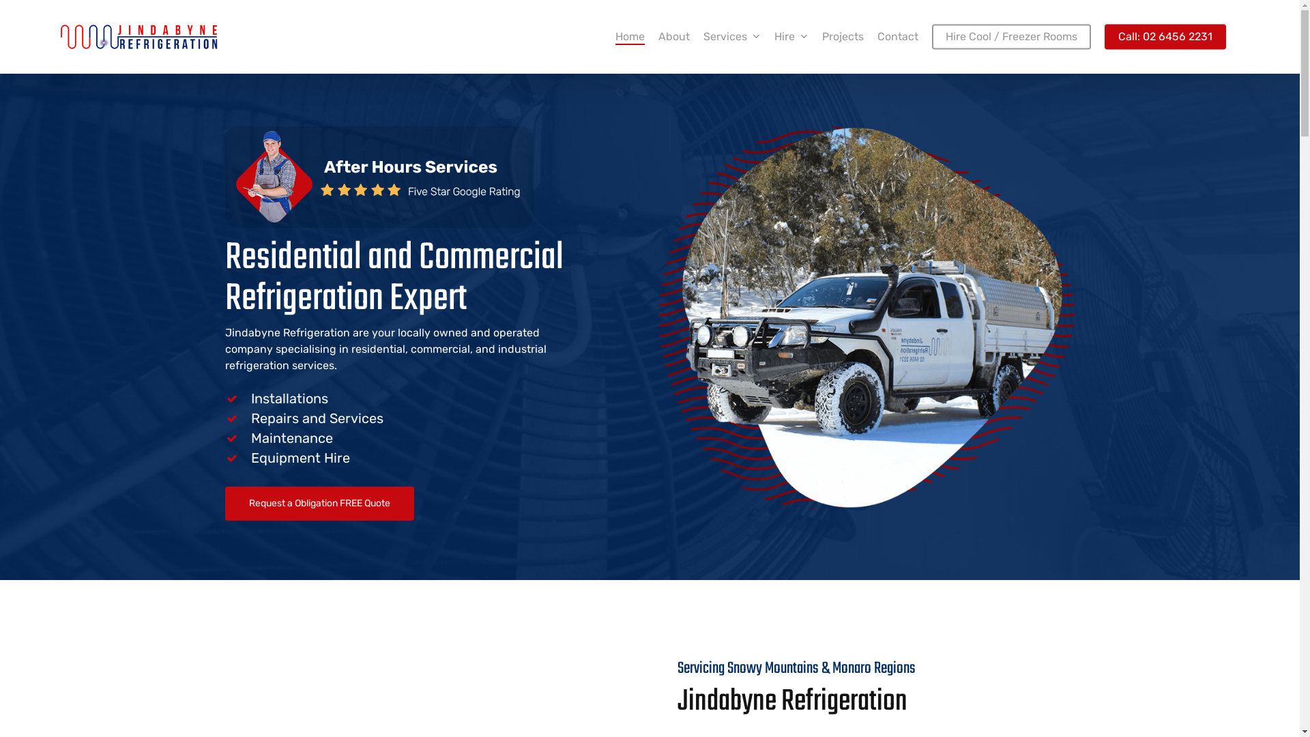  Describe the element at coordinates (843, 37) in the screenshot. I see `Projects` at that location.